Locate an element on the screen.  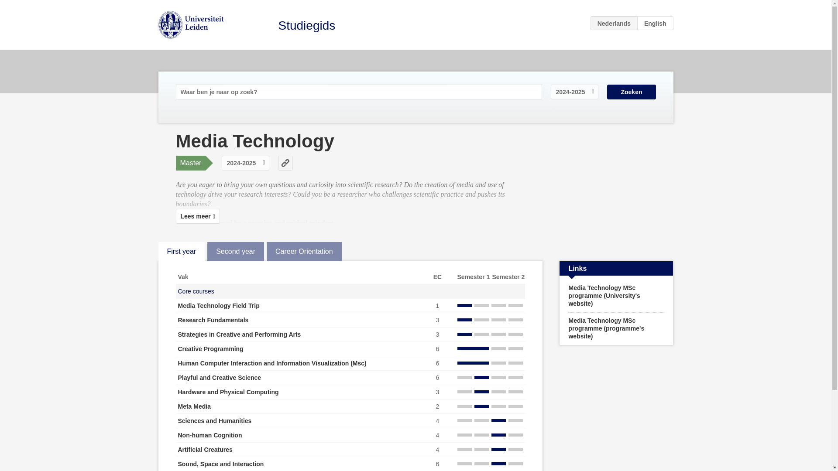
Research Fundamentals is located at coordinates (213, 320).